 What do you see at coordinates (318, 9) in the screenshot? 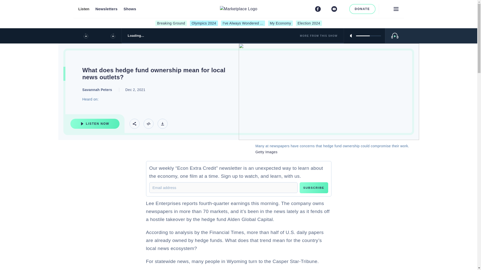
I see `Facebook` at bounding box center [318, 9].